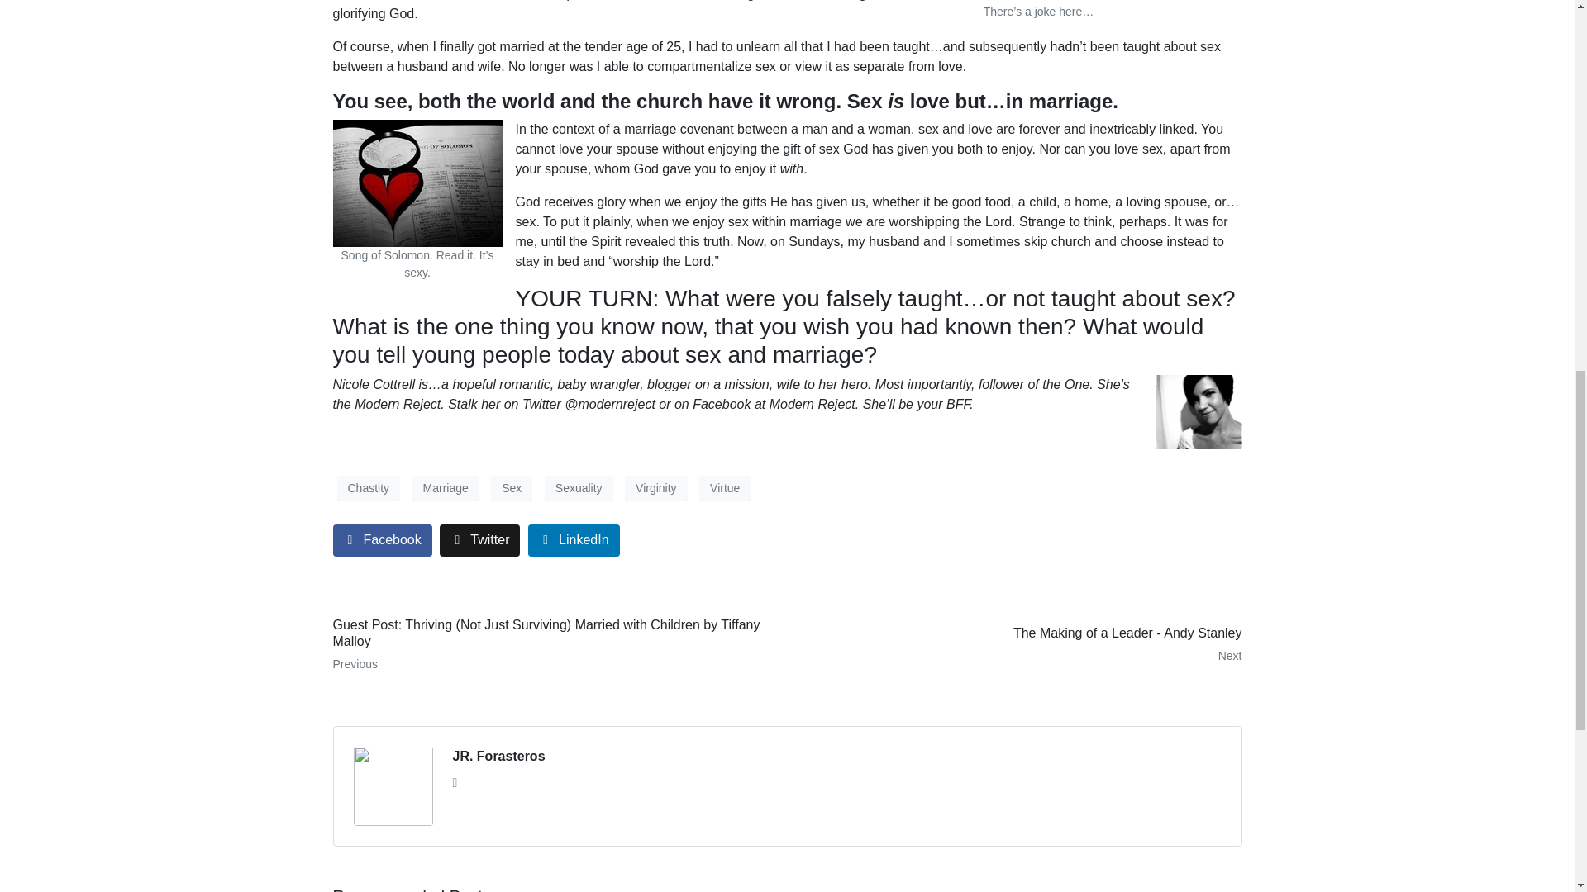 This screenshot has height=892, width=1587. I want to click on Song of Solomon, so click(417, 183).